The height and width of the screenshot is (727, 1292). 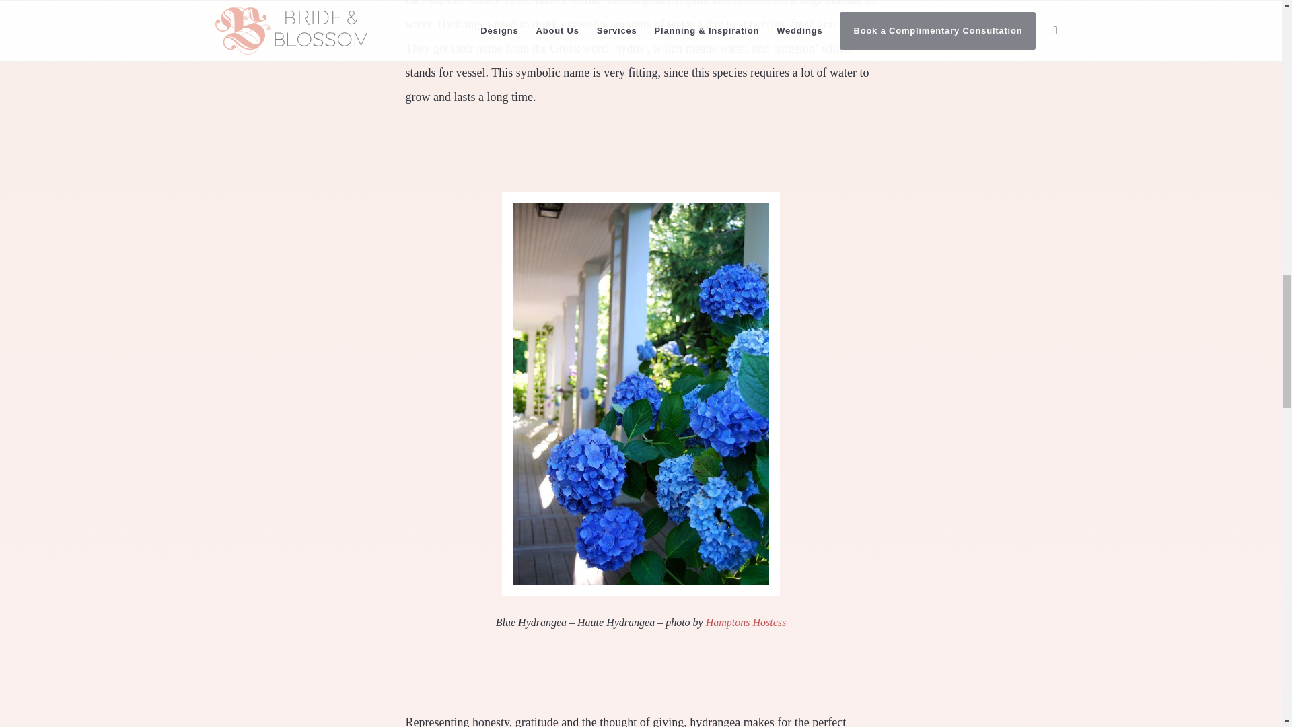 I want to click on Hamptons Hostess, so click(x=746, y=622).